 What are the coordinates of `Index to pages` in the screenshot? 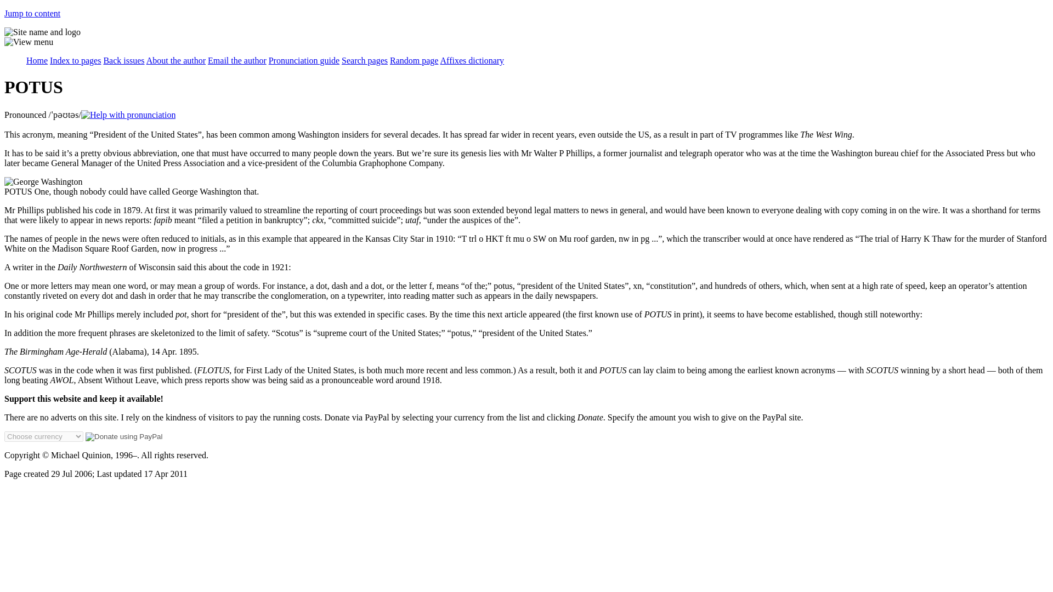 It's located at (75, 60).